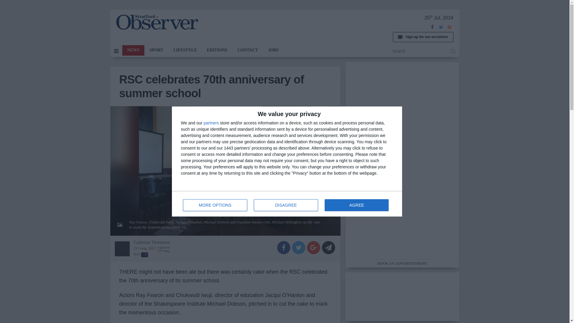  I want to click on partners, so click(211, 123).